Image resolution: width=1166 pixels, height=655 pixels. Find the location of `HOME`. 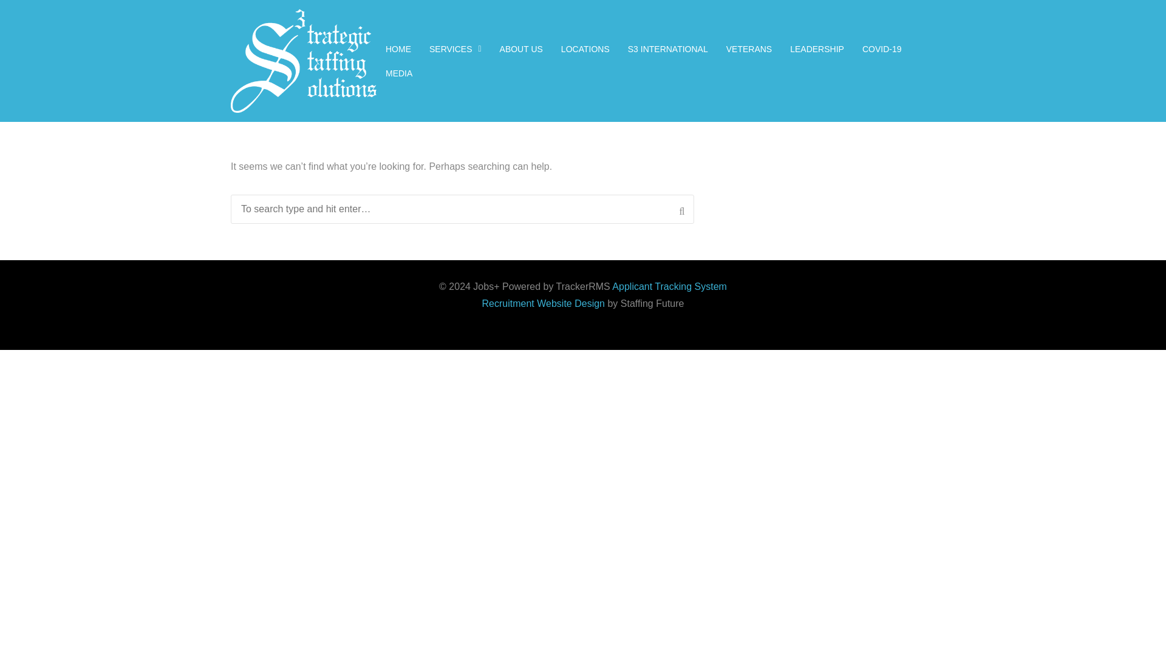

HOME is located at coordinates (398, 49).